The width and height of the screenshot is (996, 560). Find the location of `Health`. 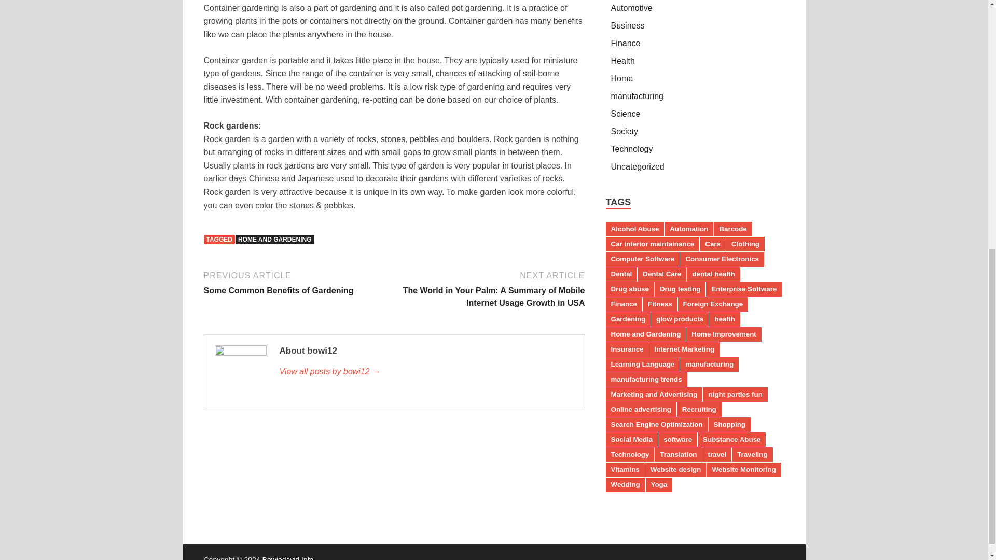

Health is located at coordinates (297, 282).